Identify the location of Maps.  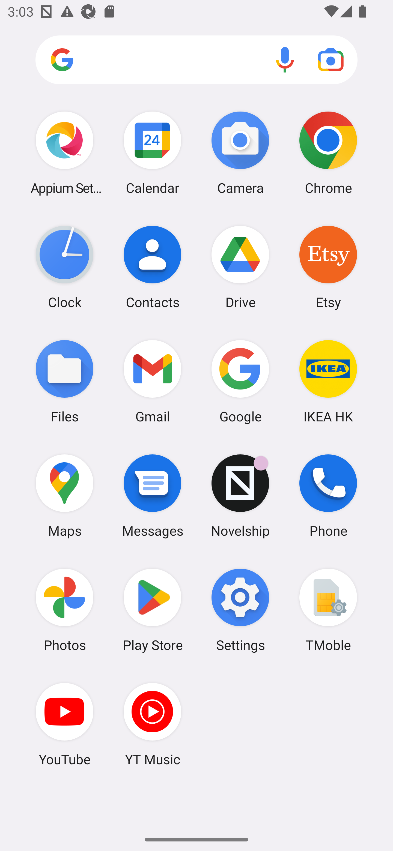
(64, 496).